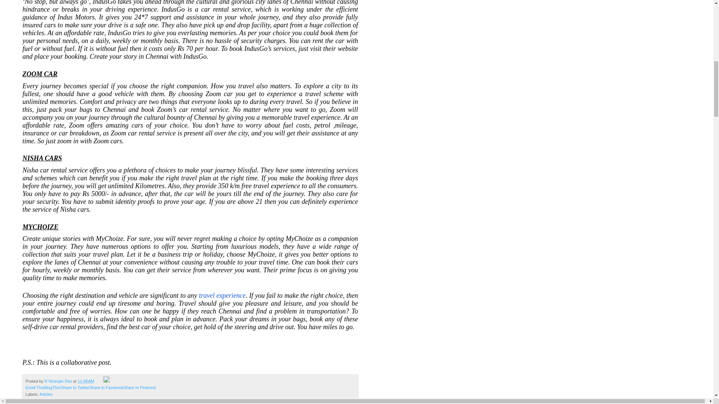 This screenshot has width=719, height=404. What do you see at coordinates (99, 381) in the screenshot?
I see `Email Post` at bounding box center [99, 381].